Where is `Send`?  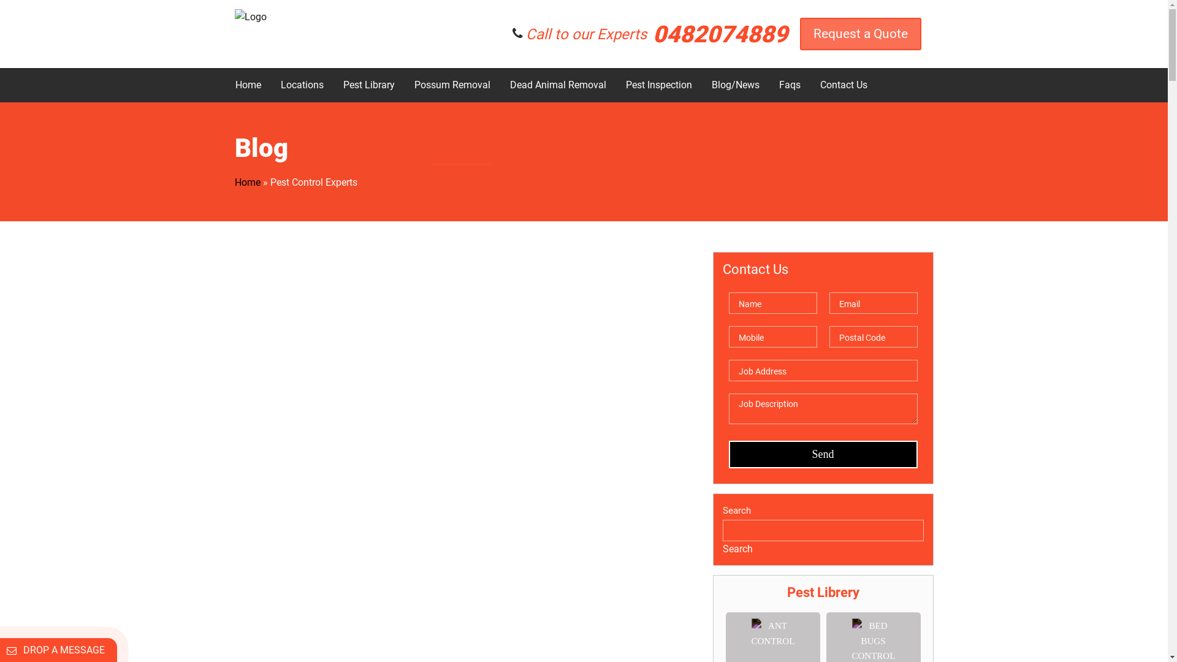 Send is located at coordinates (823, 455).